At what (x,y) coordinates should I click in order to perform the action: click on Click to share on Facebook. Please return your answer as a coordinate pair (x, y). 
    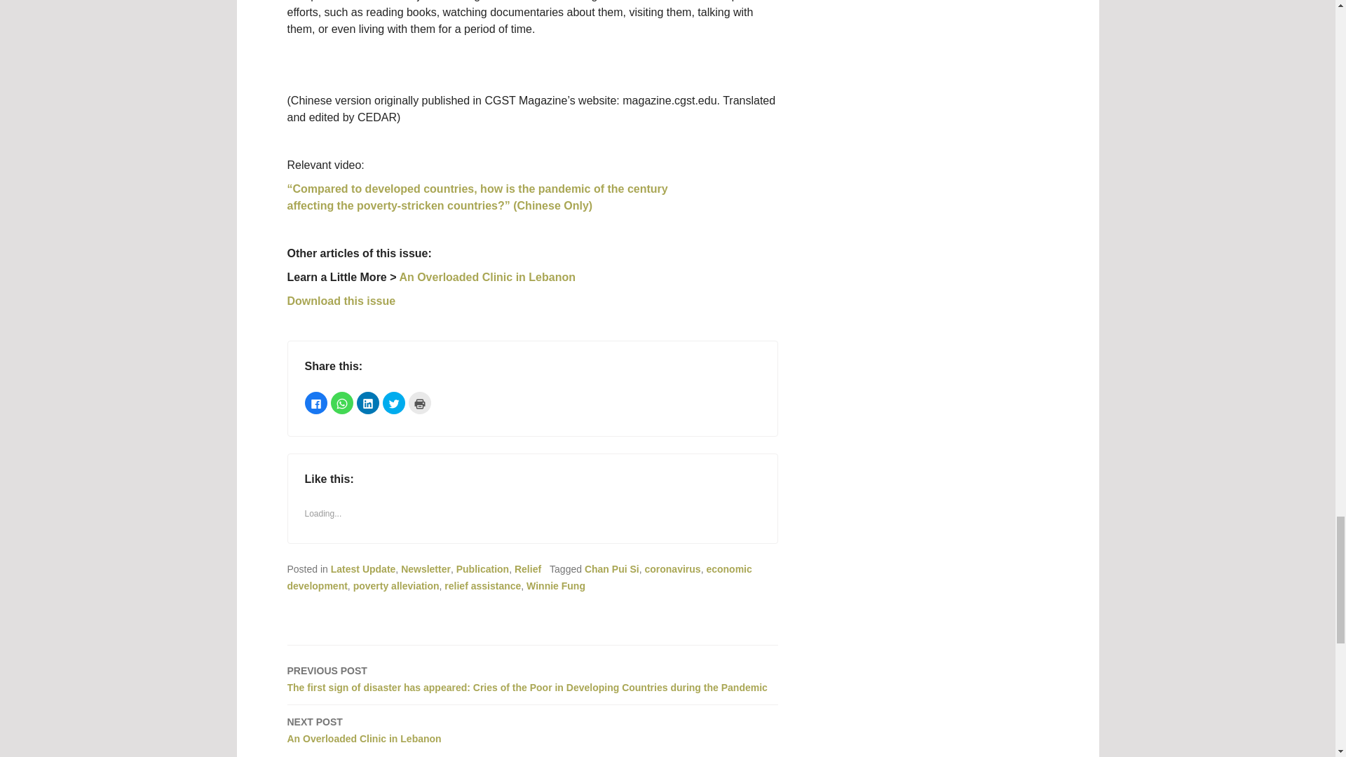
    Looking at the image, I should click on (315, 402).